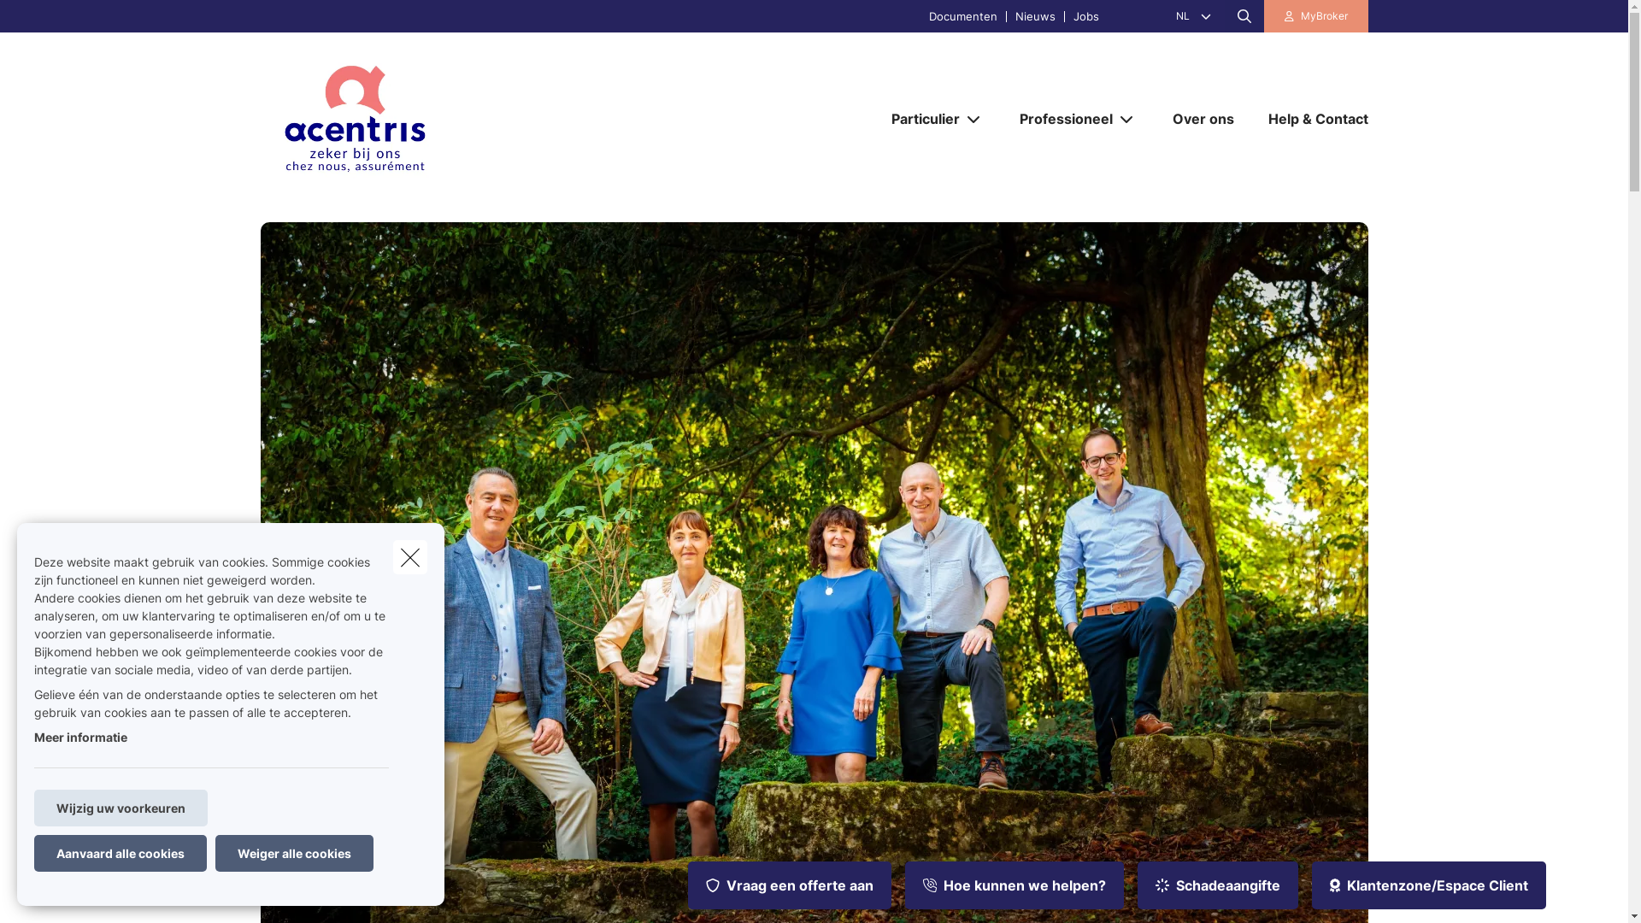  I want to click on Vraag een offerte aan, so click(790, 885).